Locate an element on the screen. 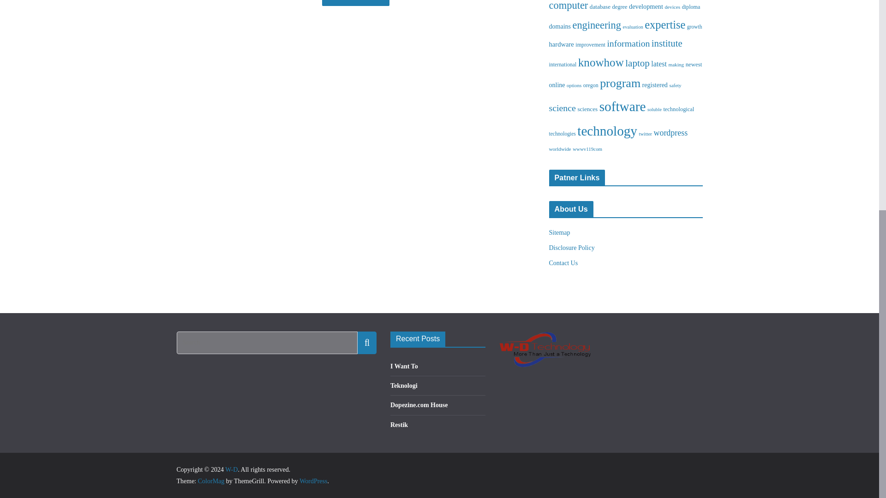  computer is located at coordinates (569, 6).